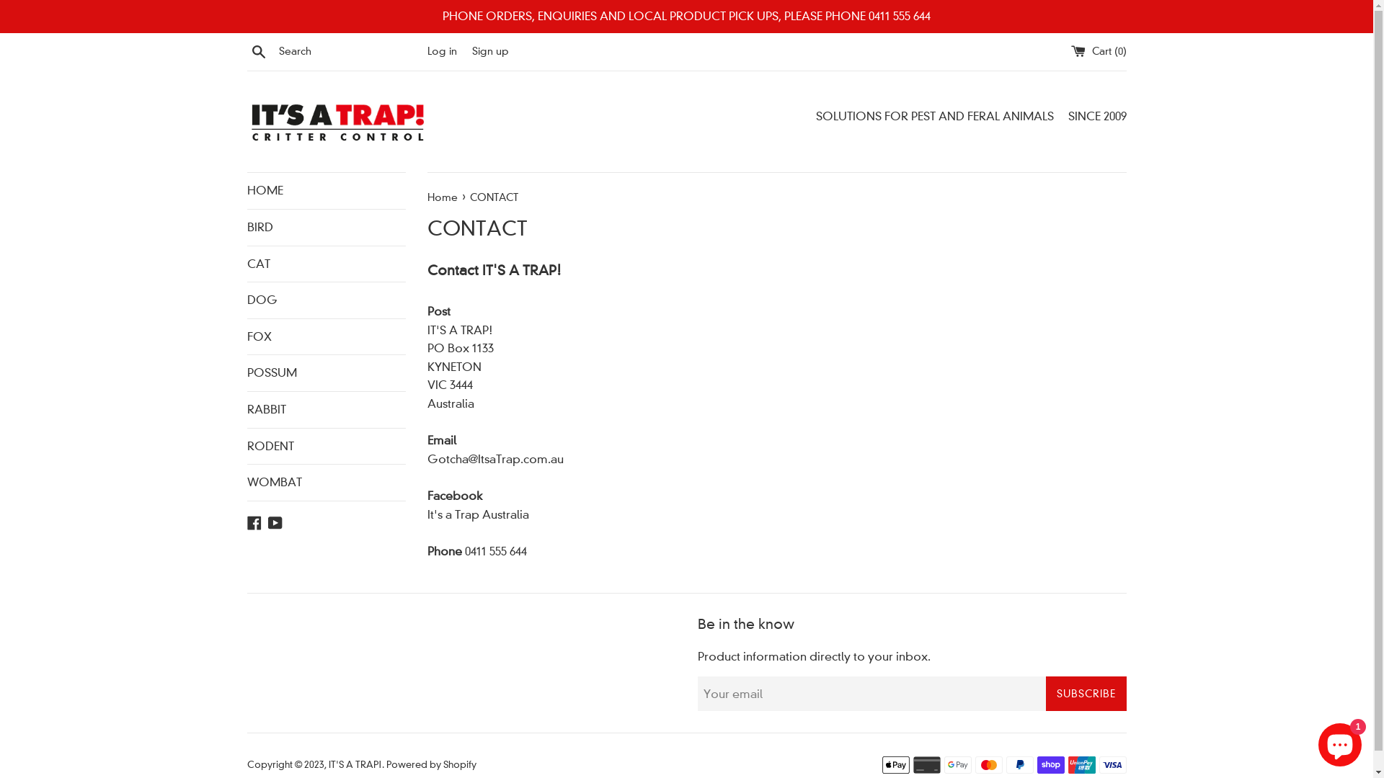  What do you see at coordinates (326, 410) in the screenshot?
I see `RABBIT` at bounding box center [326, 410].